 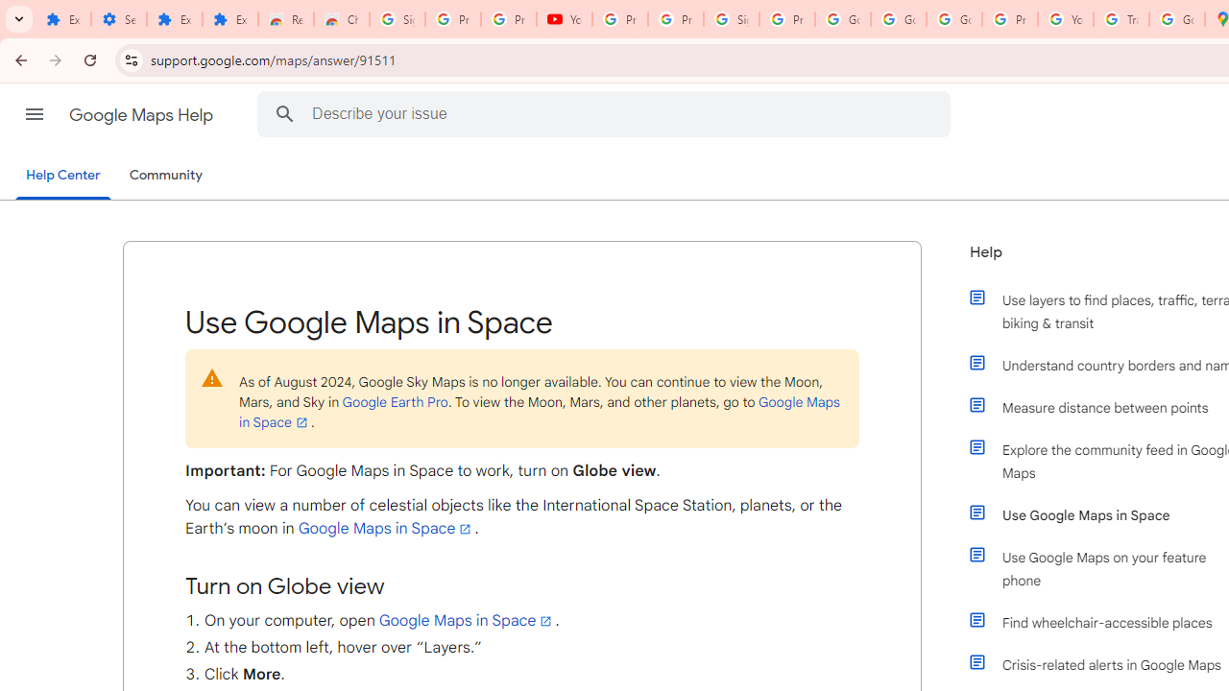 What do you see at coordinates (1066, 19) in the screenshot?
I see `YouTube` at bounding box center [1066, 19].